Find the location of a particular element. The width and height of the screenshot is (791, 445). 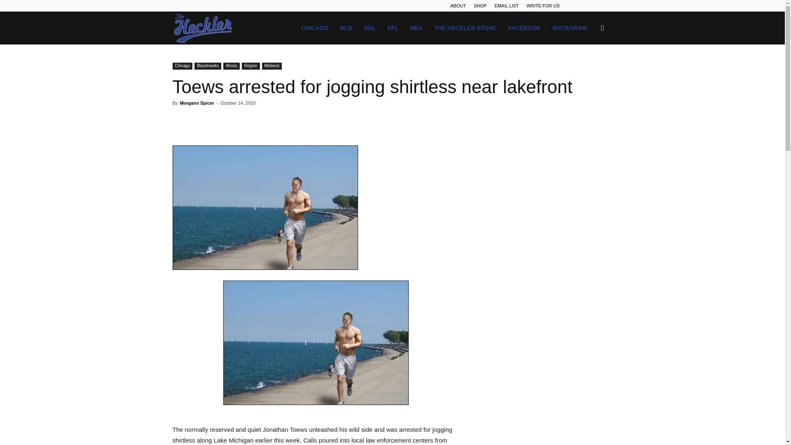

WRITE FOR US is located at coordinates (543, 6).